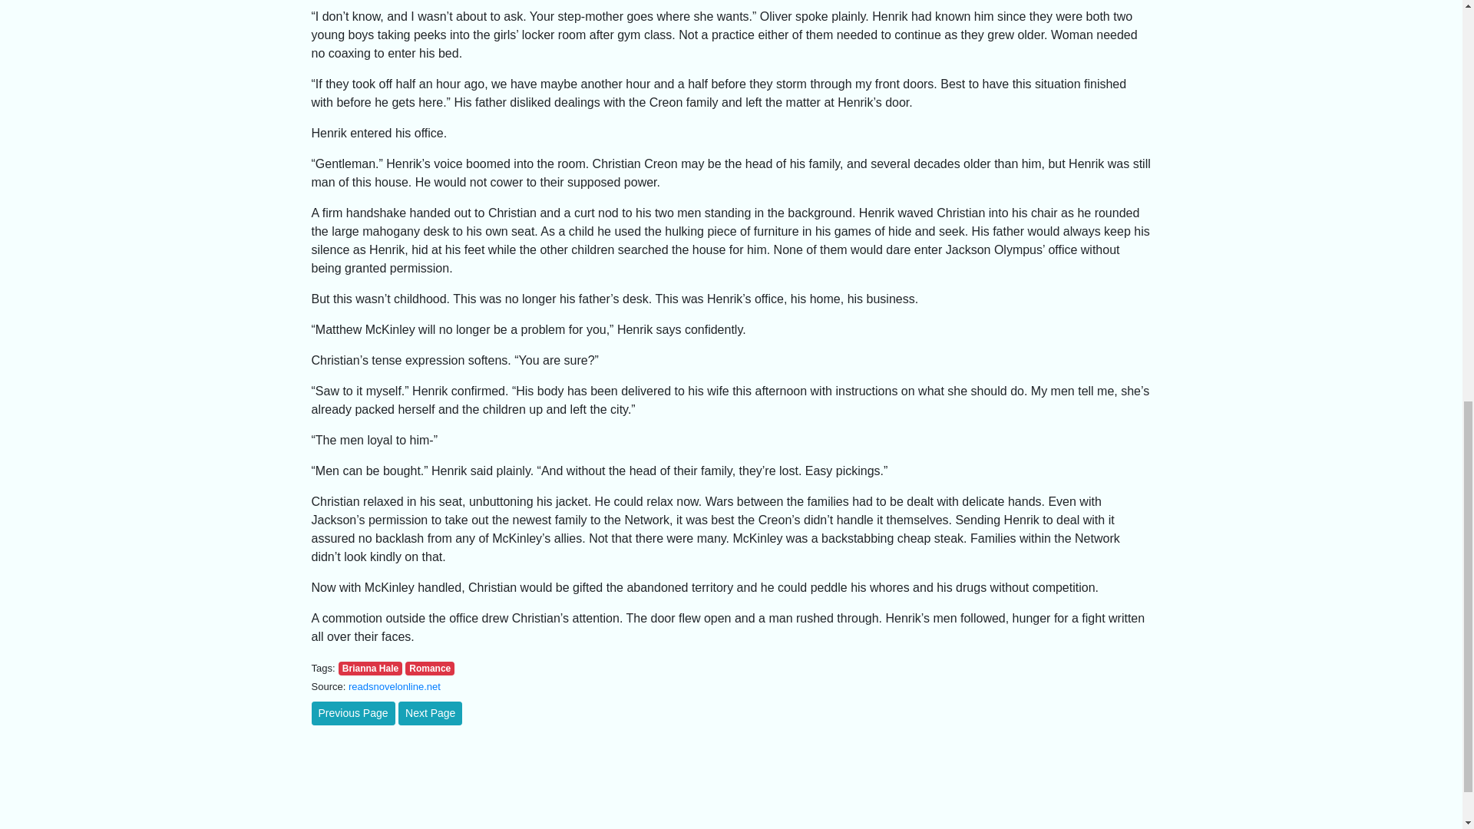  Describe the element at coordinates (395, 686) in the screenshot. I see `readsnovelonline.net` at that location.